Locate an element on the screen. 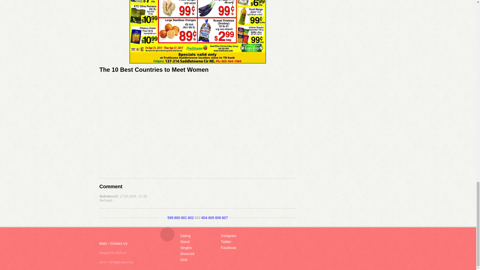 This screenshot has width=480, height=270. 606 is located at coordinates (218, 217).